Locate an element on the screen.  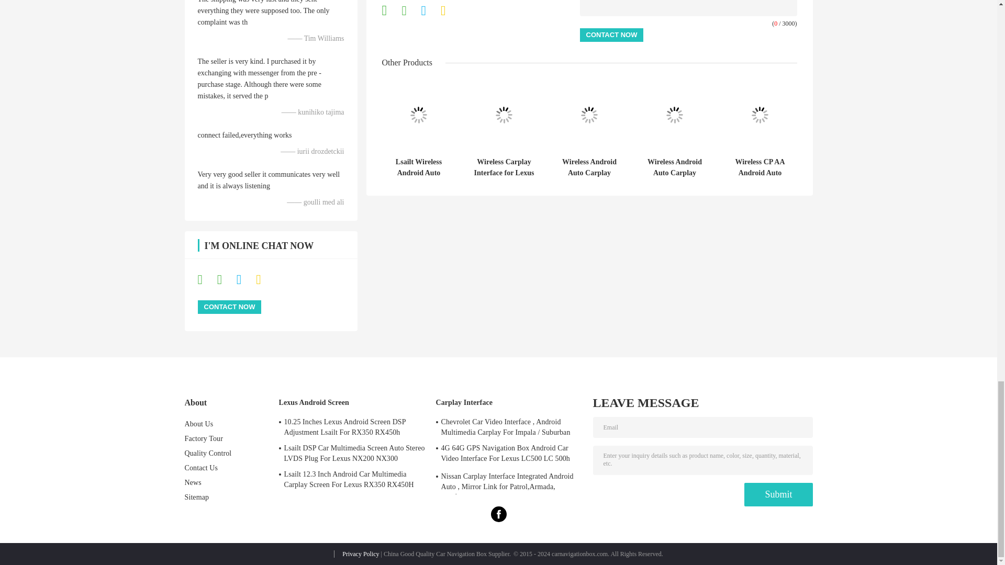
Contact Now is located at coordinates (229, 307).